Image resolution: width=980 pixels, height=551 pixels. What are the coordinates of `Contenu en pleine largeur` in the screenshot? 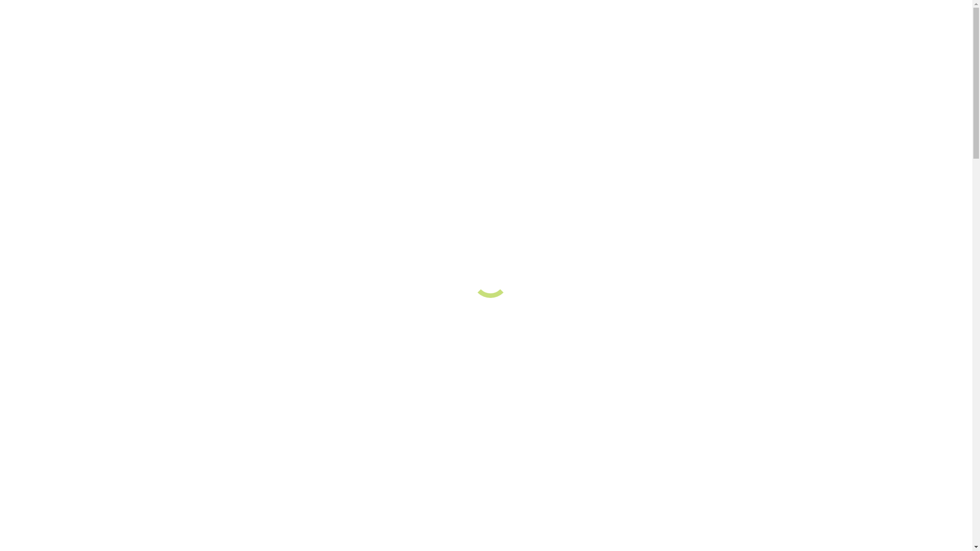 It's located at (46, 8).